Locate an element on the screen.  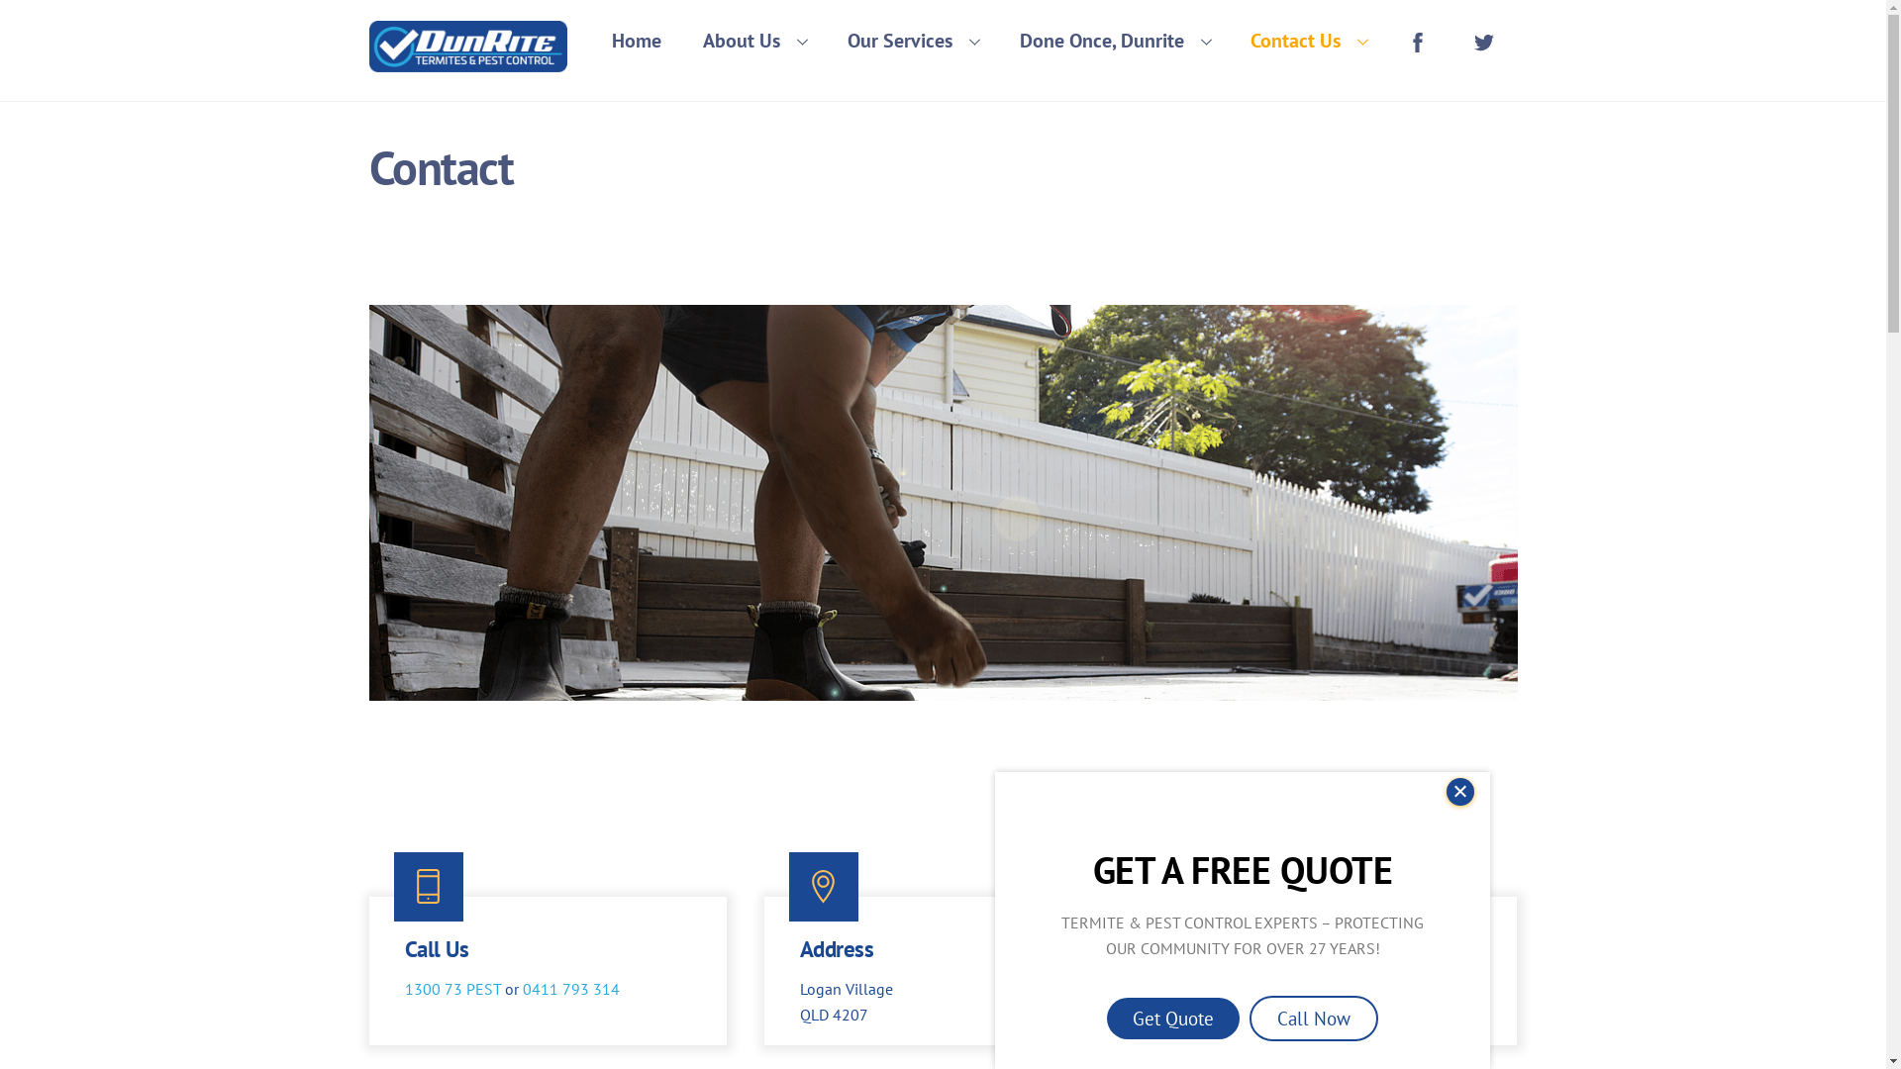
Get Quote is located at coordinates (1173, 1018).